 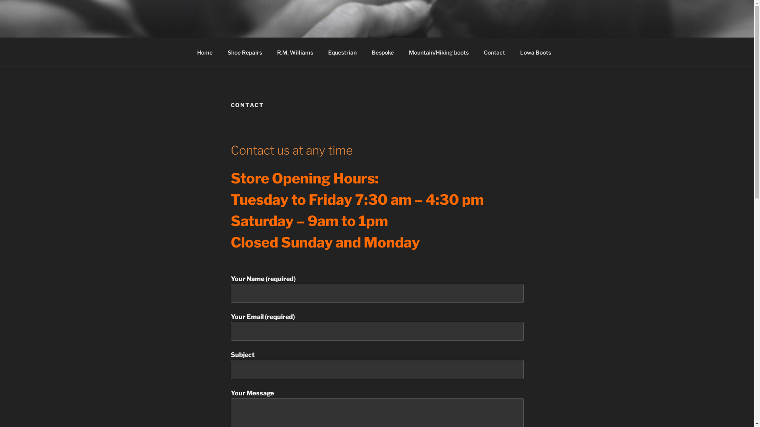 I want to click on Bespoke, so click(x=383, y=52).